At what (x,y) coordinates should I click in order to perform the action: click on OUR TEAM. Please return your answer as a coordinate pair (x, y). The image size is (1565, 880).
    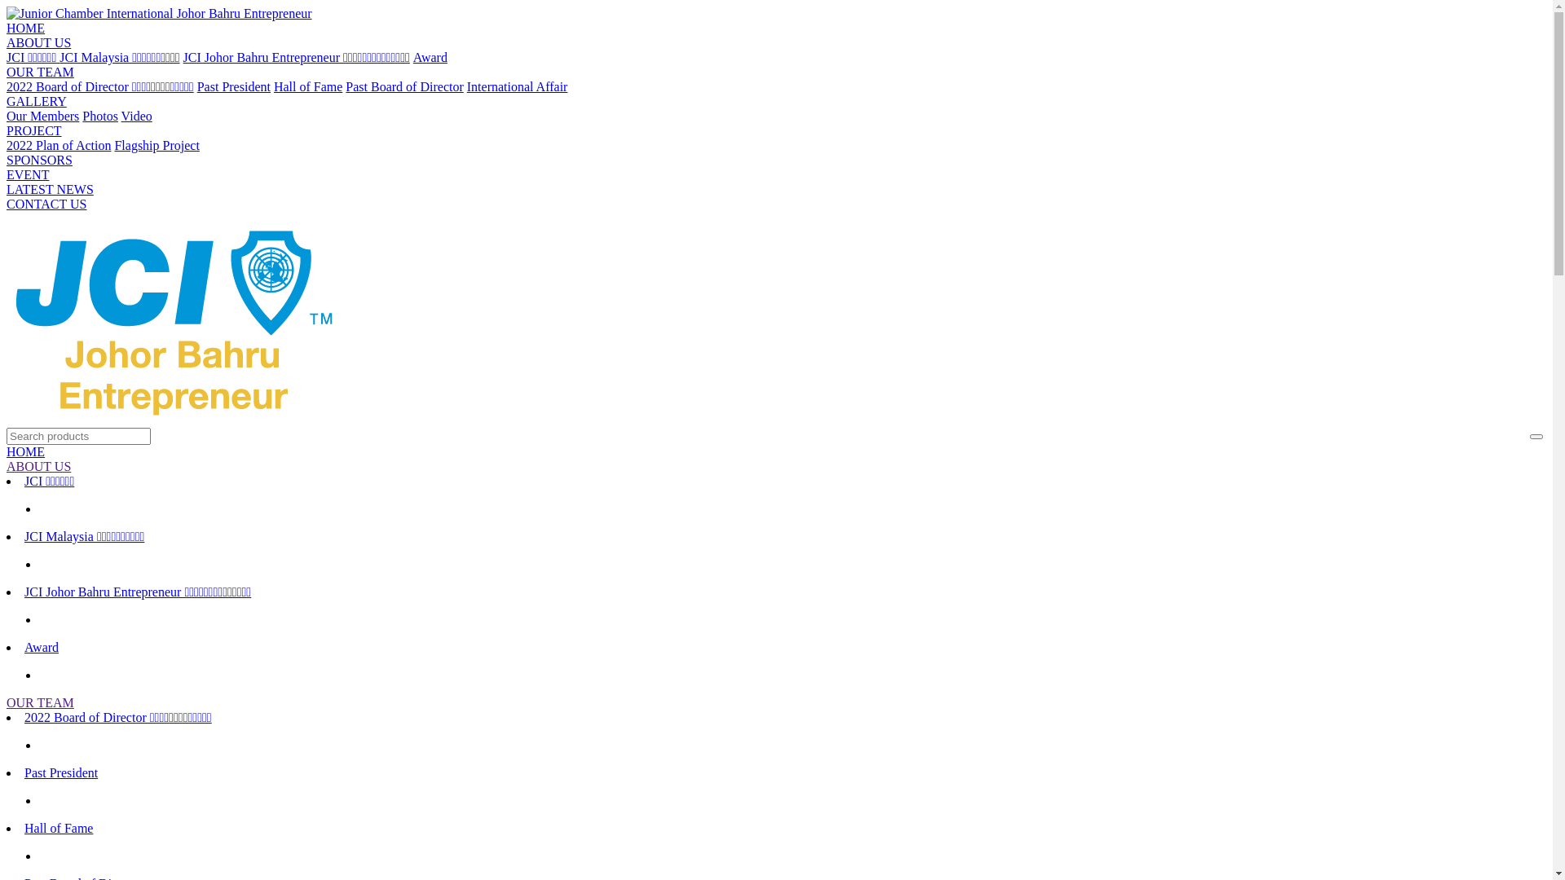
    Looking at the image, I should click on (41, 72).